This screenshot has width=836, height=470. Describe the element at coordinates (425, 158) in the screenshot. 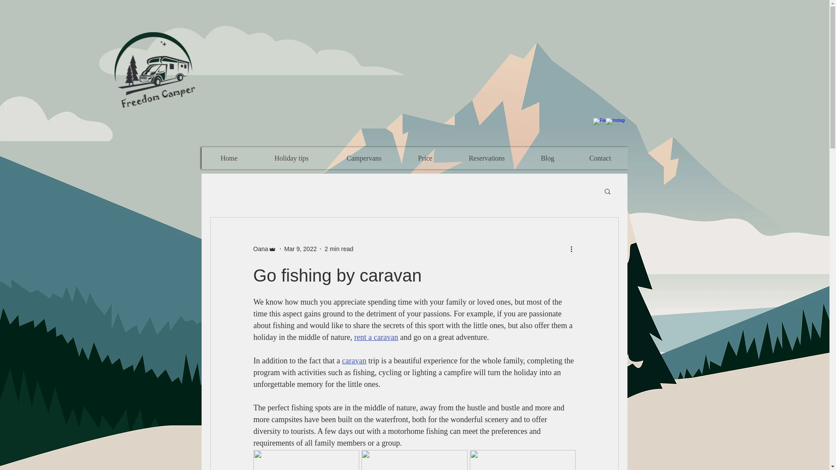

I see `Price` at that location.